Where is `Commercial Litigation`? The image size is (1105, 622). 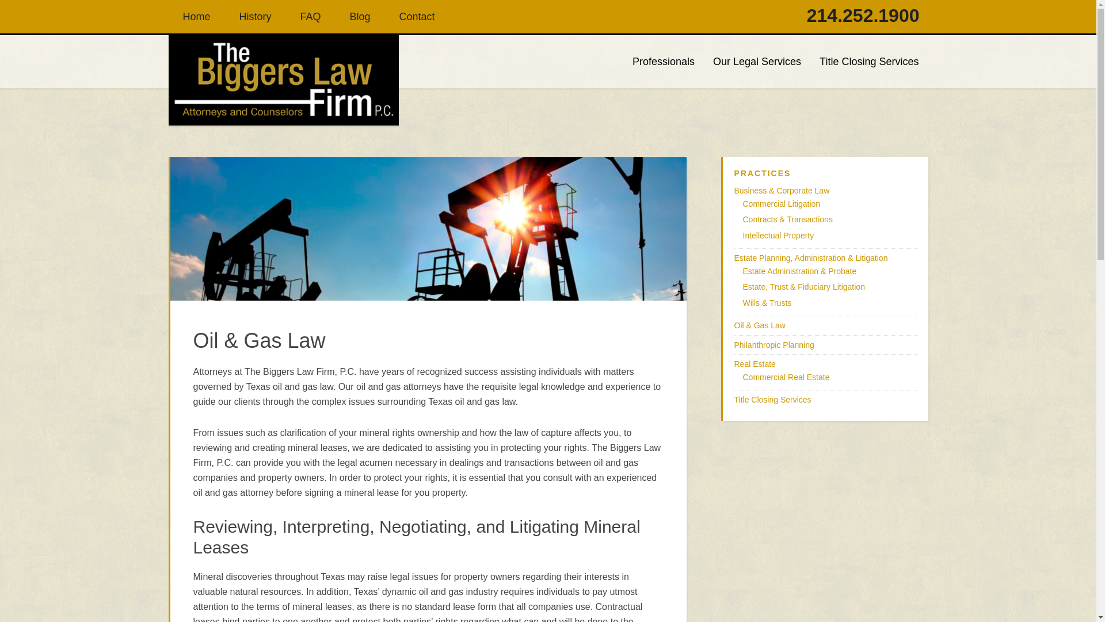 Commercial Litigation is located at coordinates (781, 203).